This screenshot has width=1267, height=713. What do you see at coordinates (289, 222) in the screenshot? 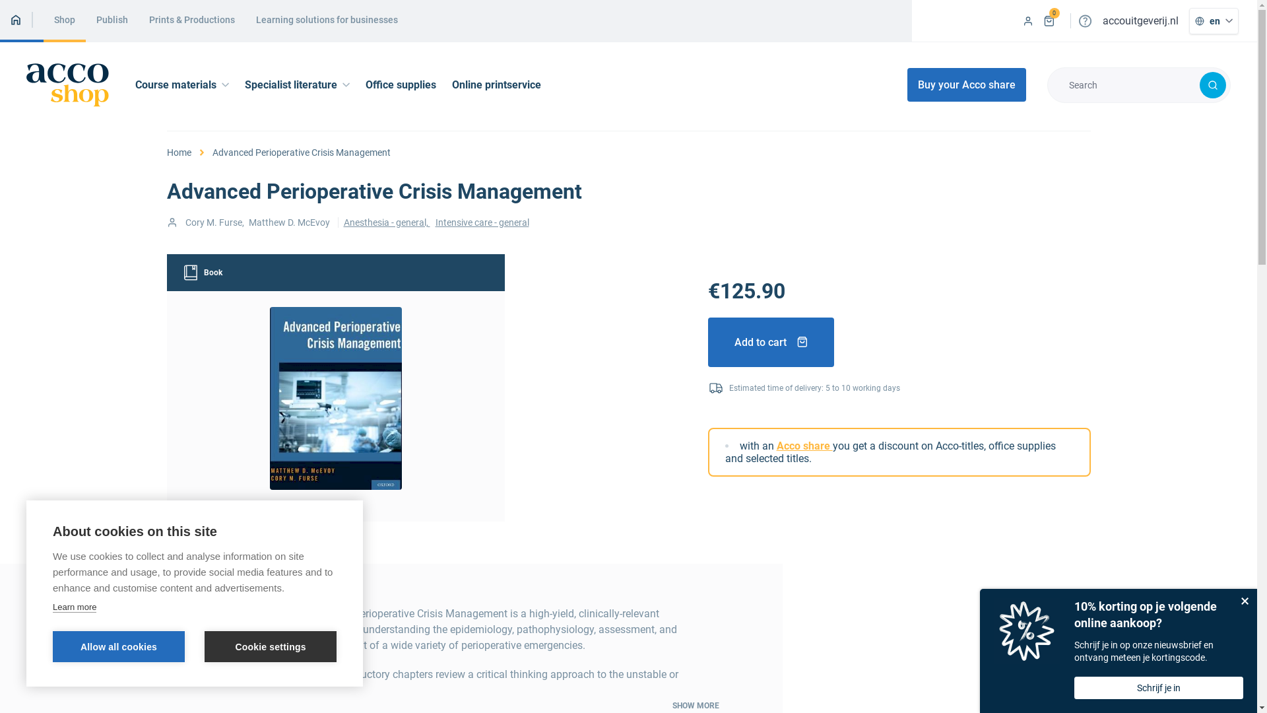
I see `Matthew D. McEvoy` at bounding box center [289, 222].